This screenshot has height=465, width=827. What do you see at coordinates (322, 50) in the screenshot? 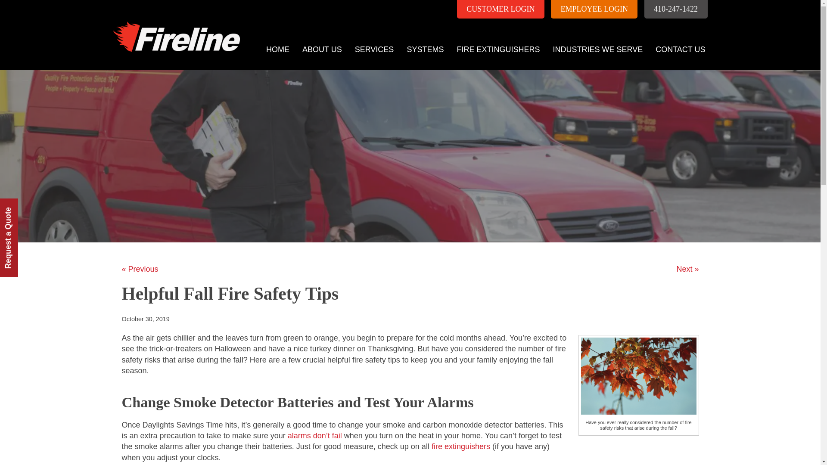
I see `ABOUT US` at bounding box center [322, 50].